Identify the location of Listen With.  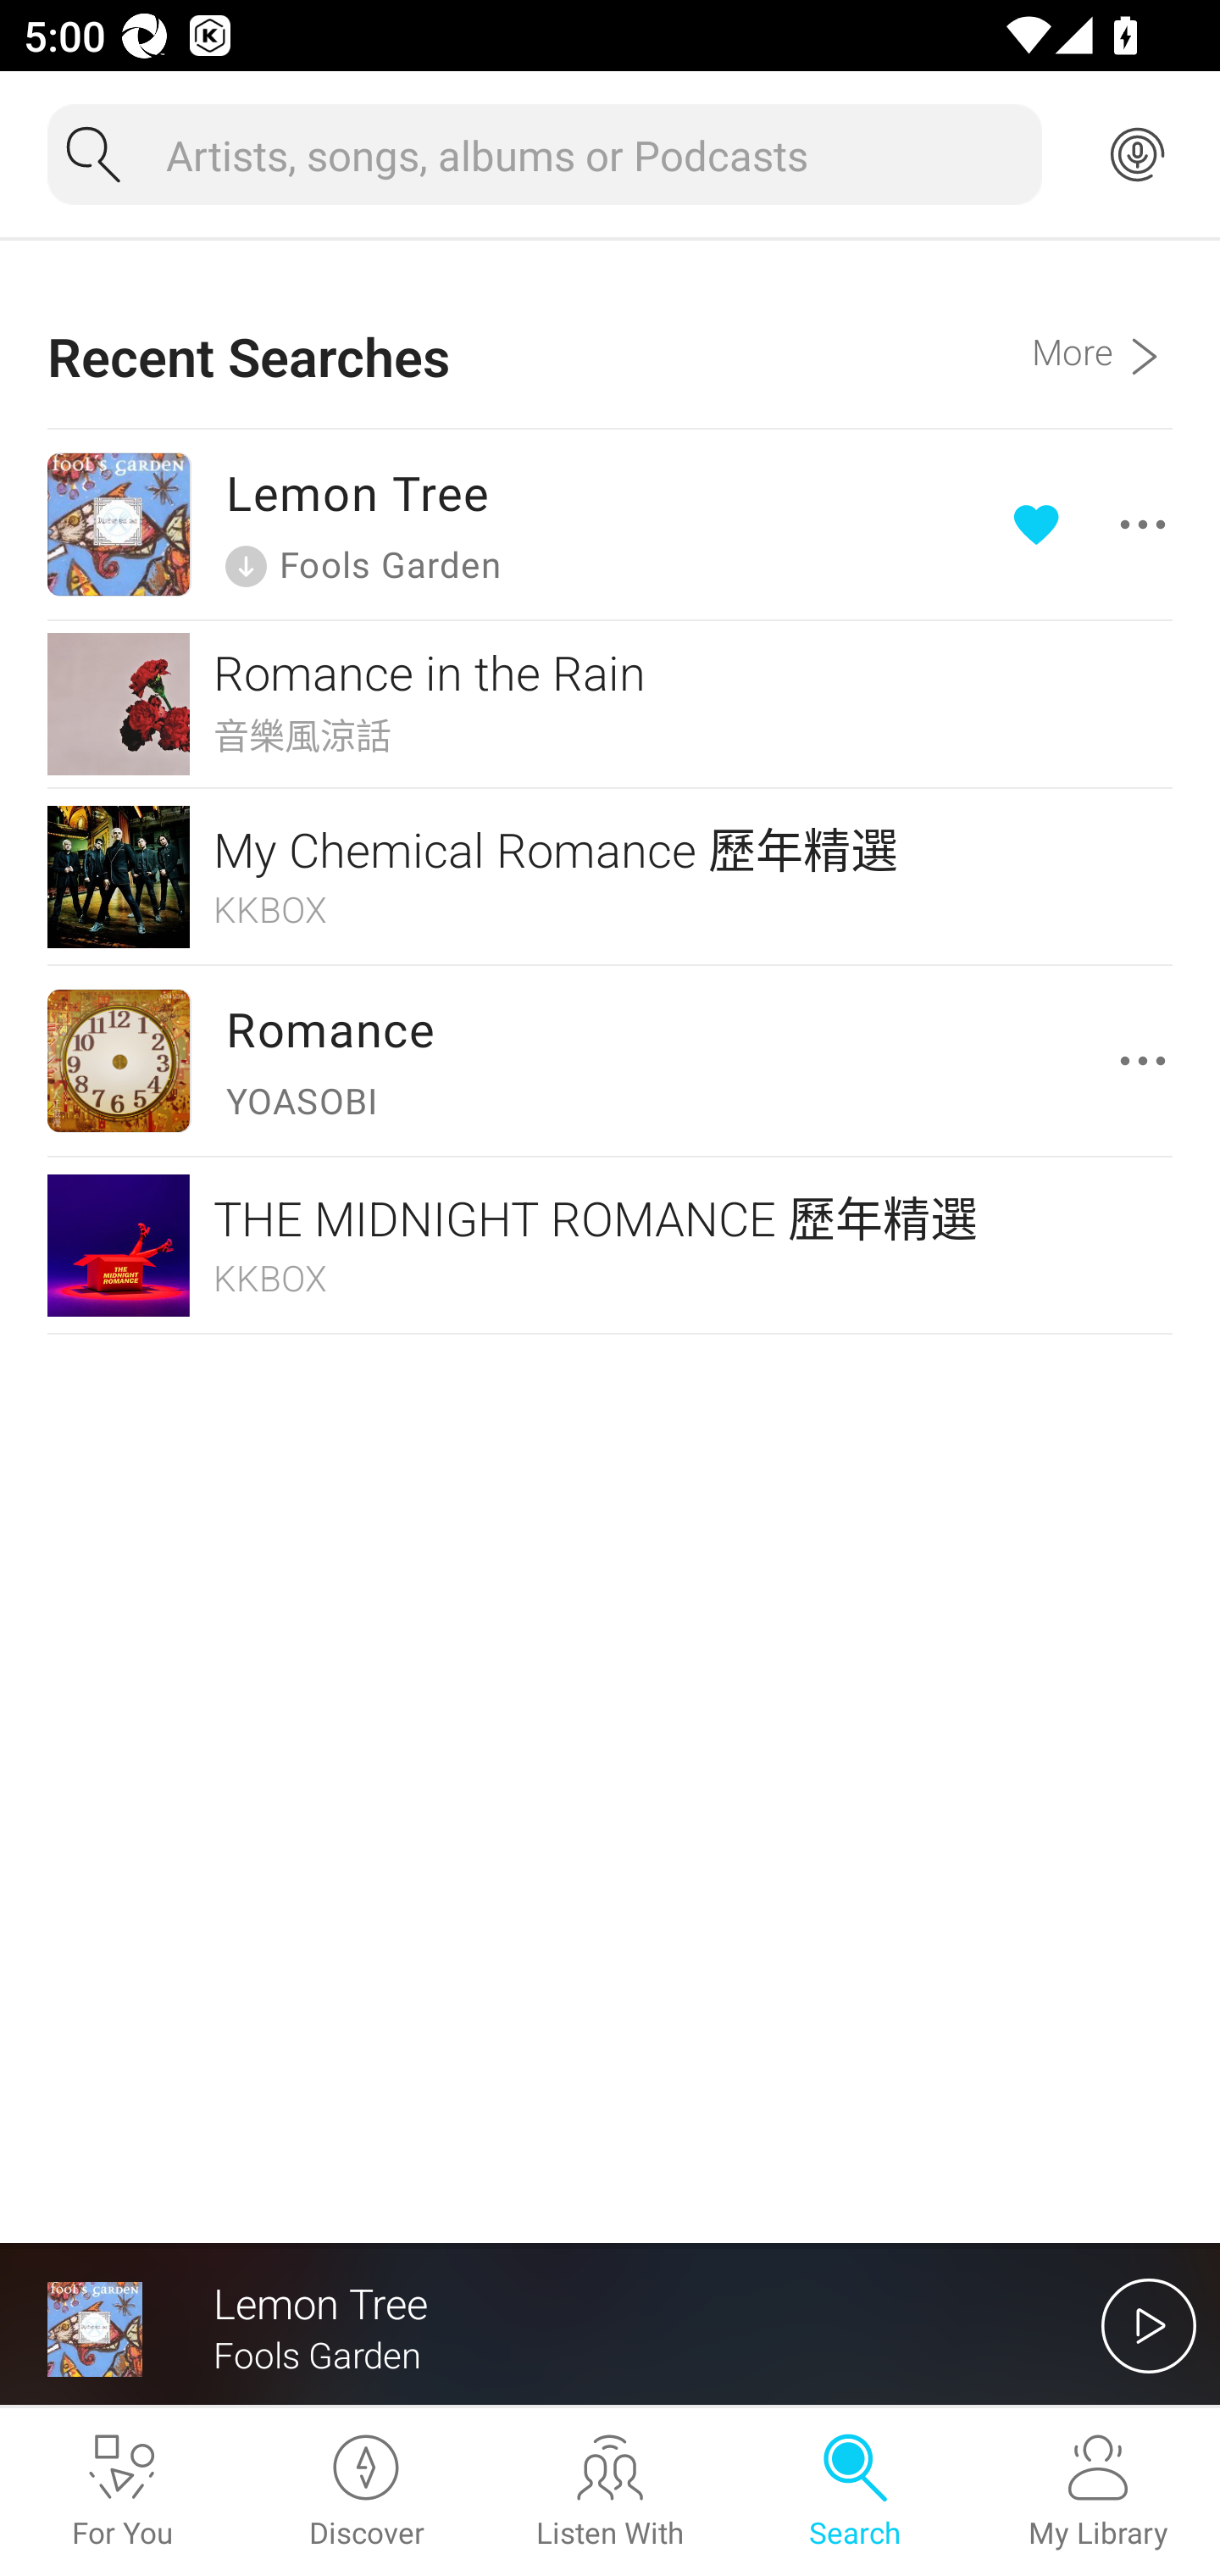
(610, 2492).